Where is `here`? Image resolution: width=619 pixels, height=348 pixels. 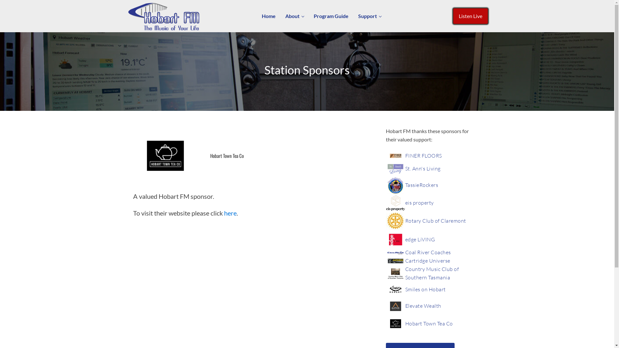 here is located at coordinates (230, 213).